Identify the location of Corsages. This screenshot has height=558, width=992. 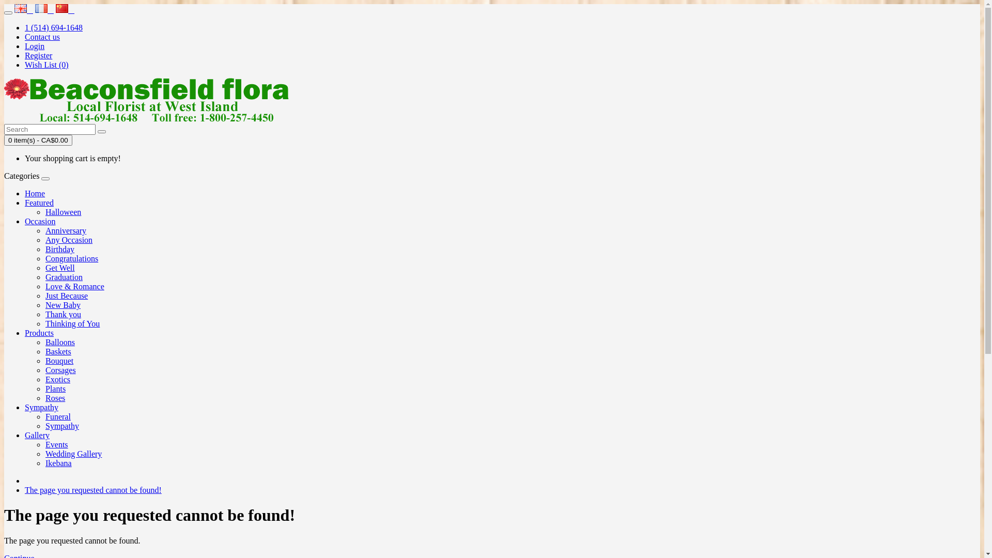
(61, 370).